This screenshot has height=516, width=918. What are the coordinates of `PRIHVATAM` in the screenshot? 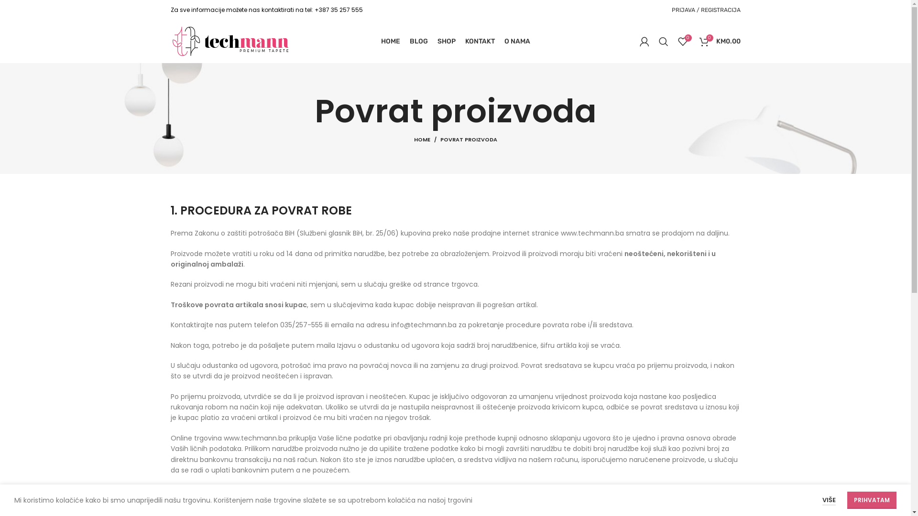 It's located at (872, 500).